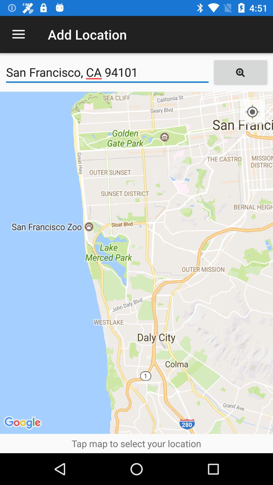 The height and width of the screenshot is (485, 273). What do you see at coordinates (107, 72) in the screenshot?
I see `swipe to san francisco ca icon` at bounding box center [107, 72].